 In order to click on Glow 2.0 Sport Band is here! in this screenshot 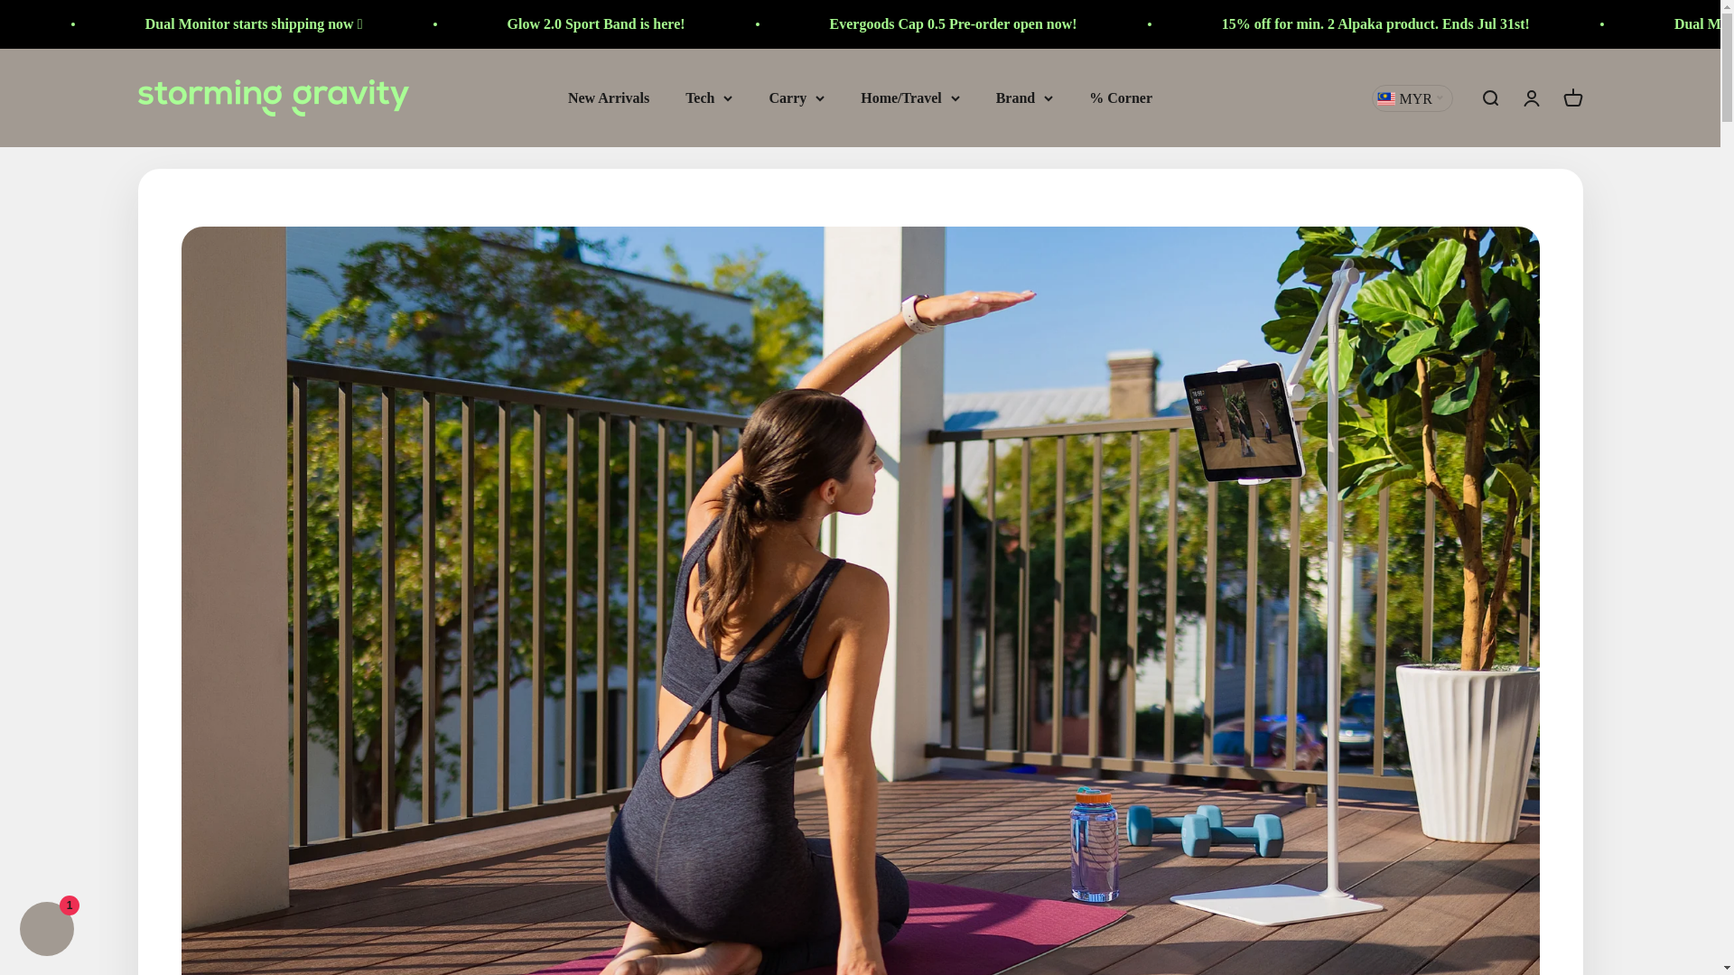, I will do `click(886, 23)`.